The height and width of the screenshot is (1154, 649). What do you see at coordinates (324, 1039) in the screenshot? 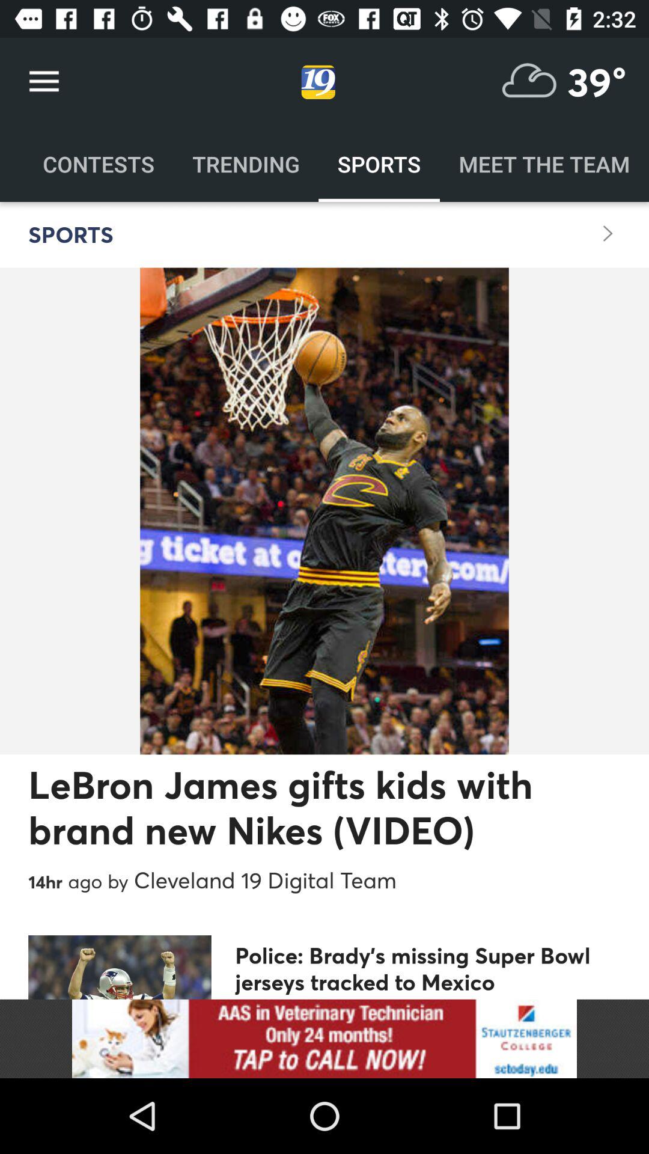
I see `open advertisement` at bounding box center [324, 1039].